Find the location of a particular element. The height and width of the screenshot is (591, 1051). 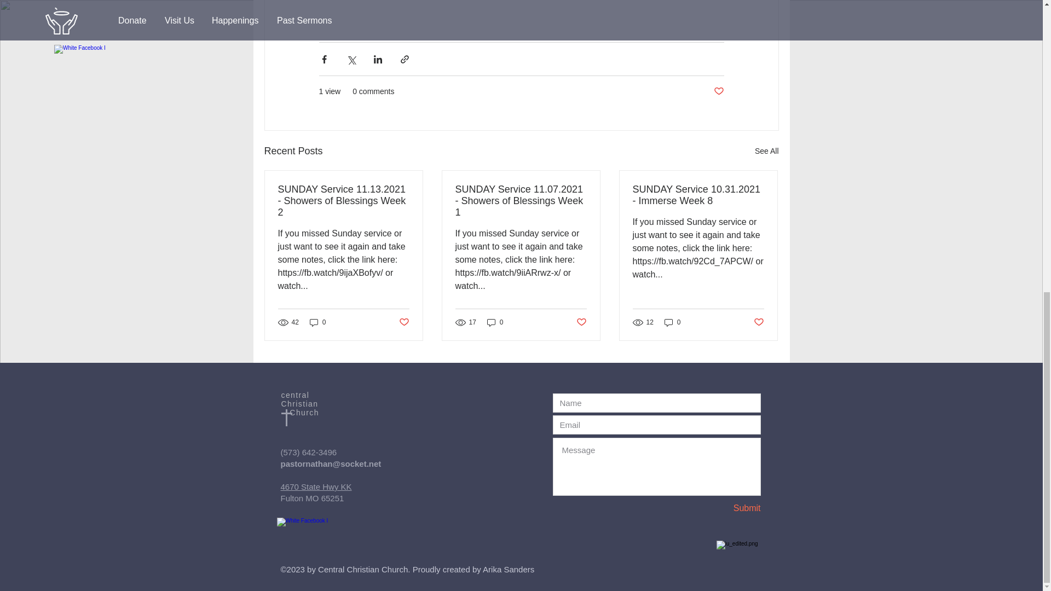

0 is located at coordinates (672, 322).